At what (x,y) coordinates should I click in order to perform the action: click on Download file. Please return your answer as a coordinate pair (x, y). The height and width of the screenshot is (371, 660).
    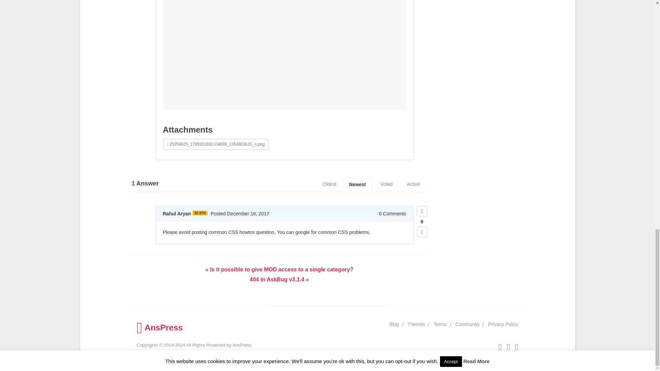
    Looking at the image, I should click on (216, 144).